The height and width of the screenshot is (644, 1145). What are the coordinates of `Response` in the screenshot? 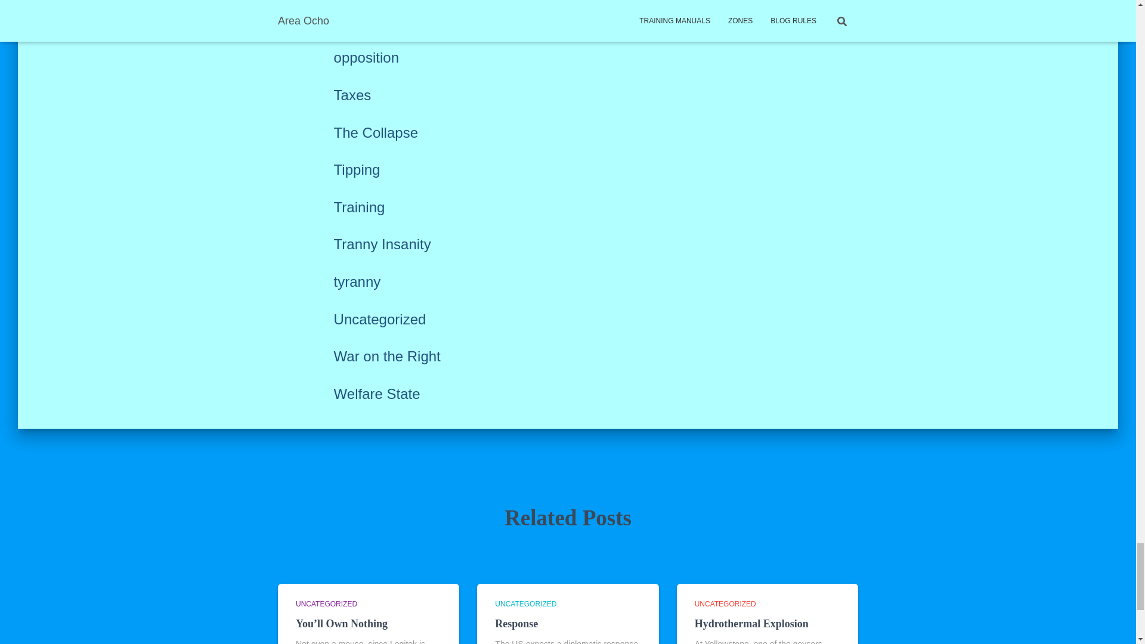 It's located at (516, 624).